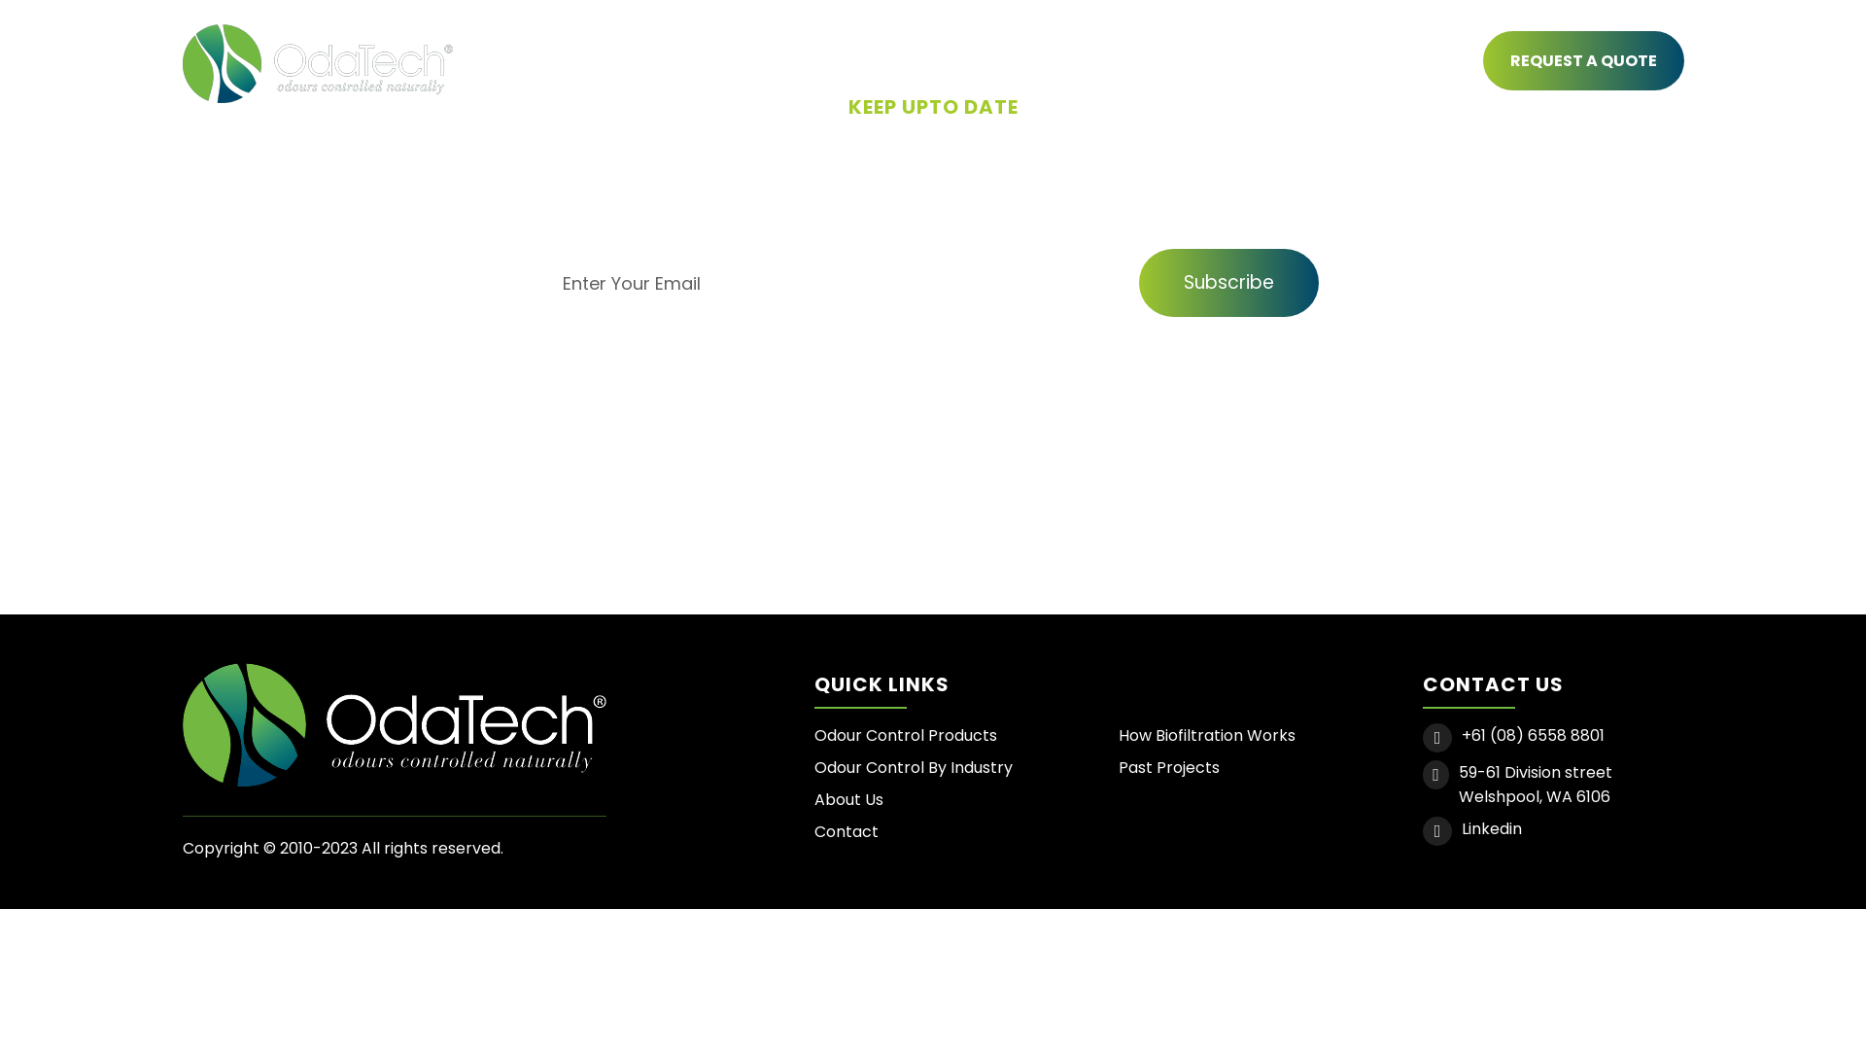 The width and height of the screenshot is (1866, 1050). What do you see at coordinates (914, 768) in the screenshot?
I see `Odour Control By Industry` at bounding box center [914, 768].